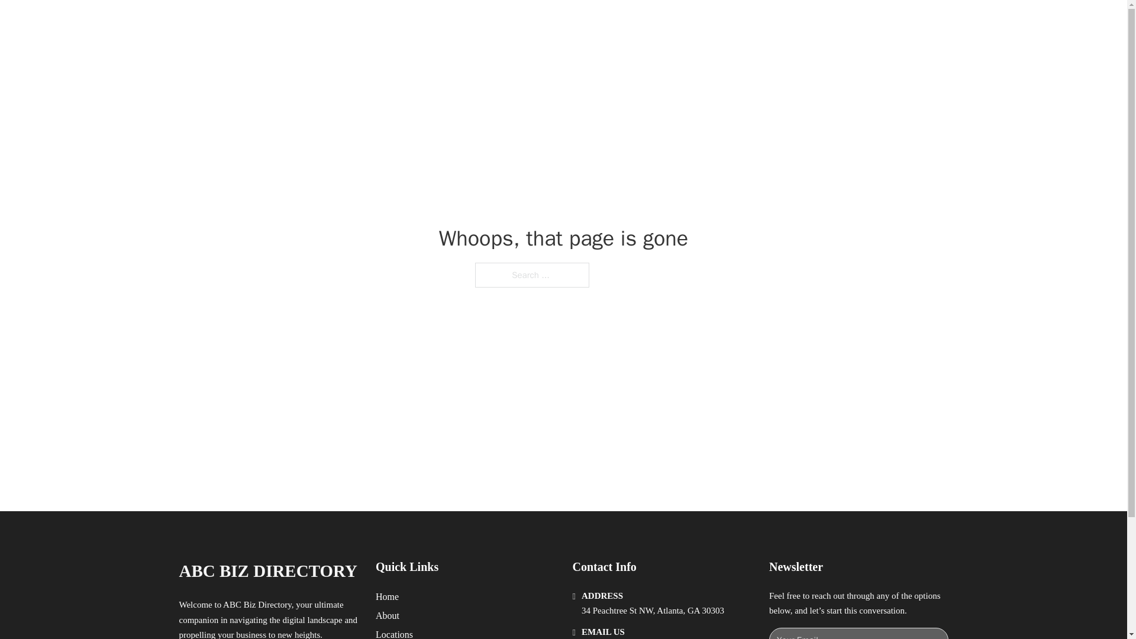 The width and height of the screenshot is (1136, 639). Describe the element at coordinates (394, 633) in the screenshot. I see `Locations` at that location.